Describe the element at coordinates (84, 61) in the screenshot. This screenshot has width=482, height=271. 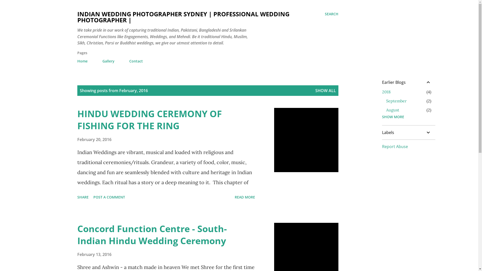
I see `Home` at that location.